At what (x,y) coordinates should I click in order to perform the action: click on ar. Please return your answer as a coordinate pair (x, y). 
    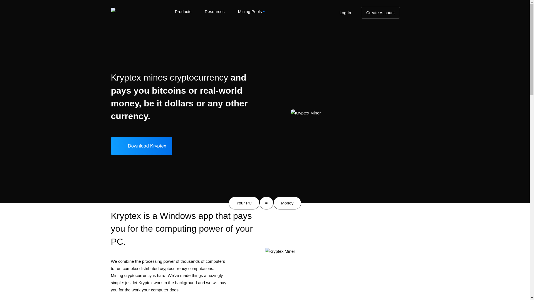
    Looking at the image, I should click on (398, 117).